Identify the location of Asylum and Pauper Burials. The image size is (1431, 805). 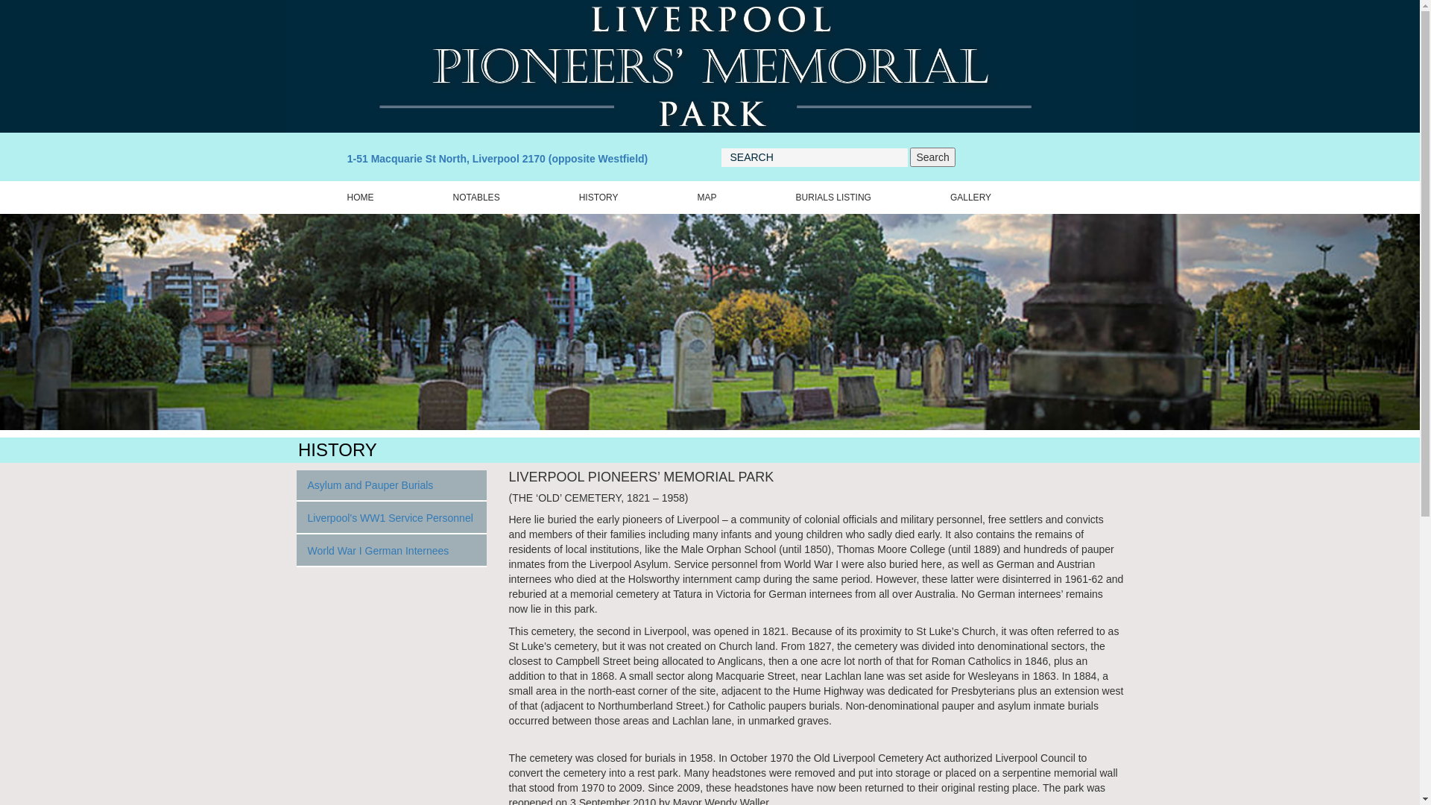
(392, 485).